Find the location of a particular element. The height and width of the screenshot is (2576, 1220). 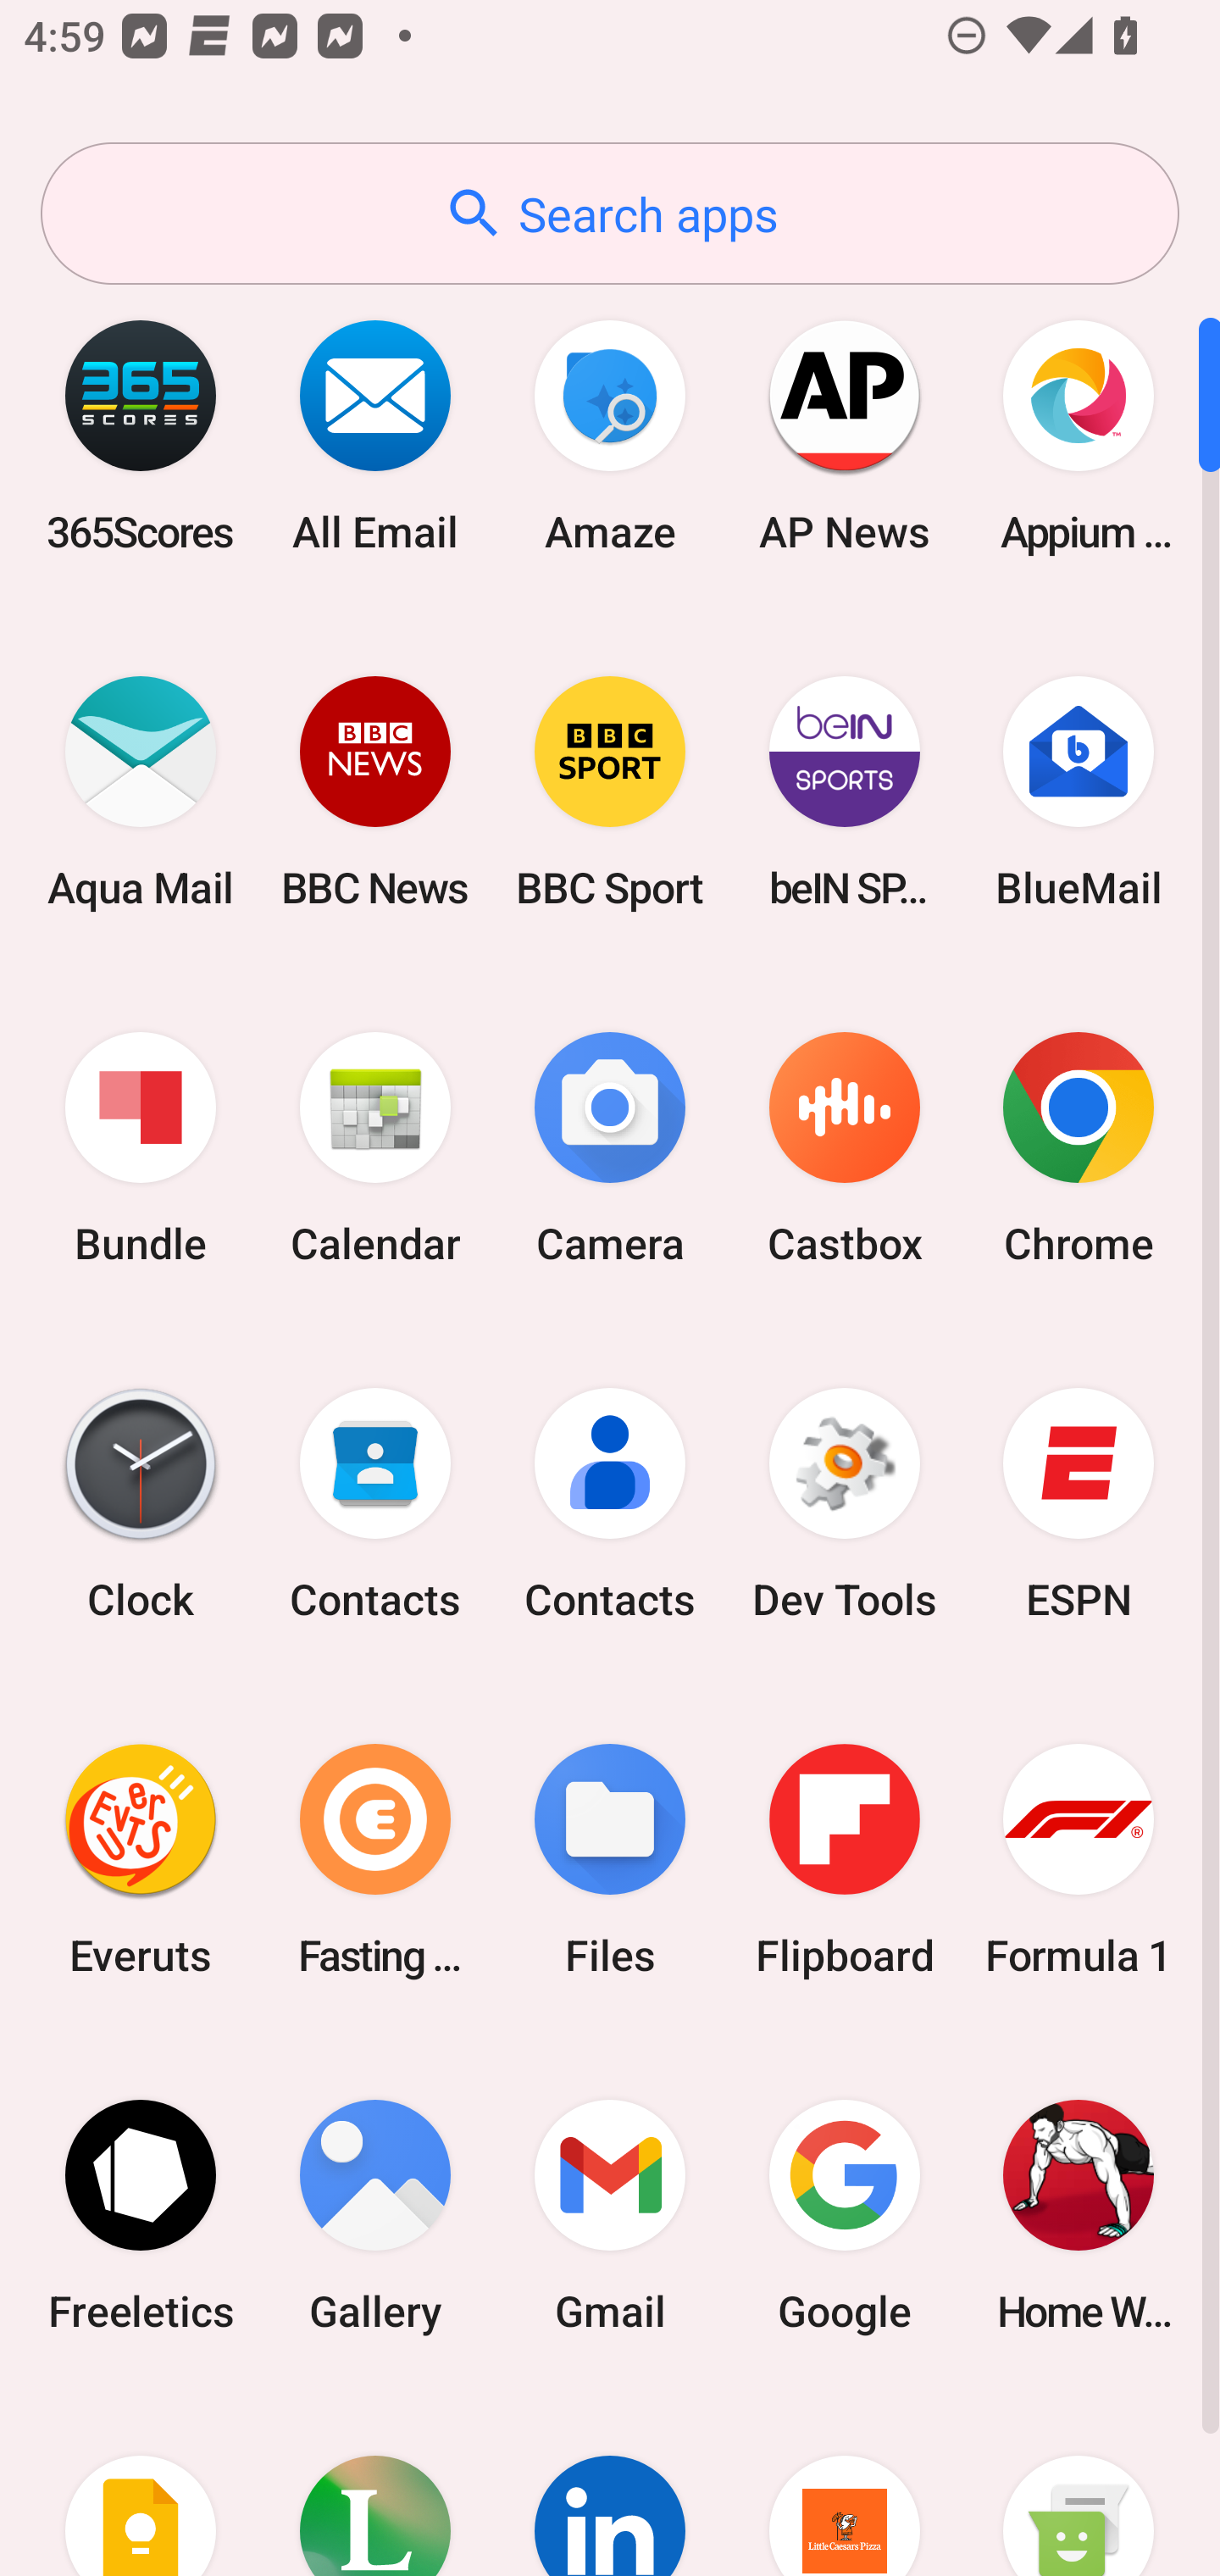

Contacts is located at coordinates (375, 1504).